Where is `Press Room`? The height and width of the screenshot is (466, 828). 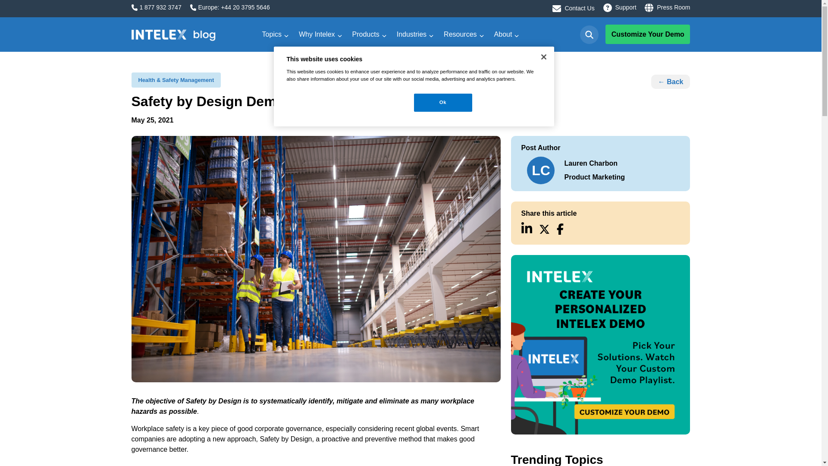
Press Room is located at coordinates (673, 7).